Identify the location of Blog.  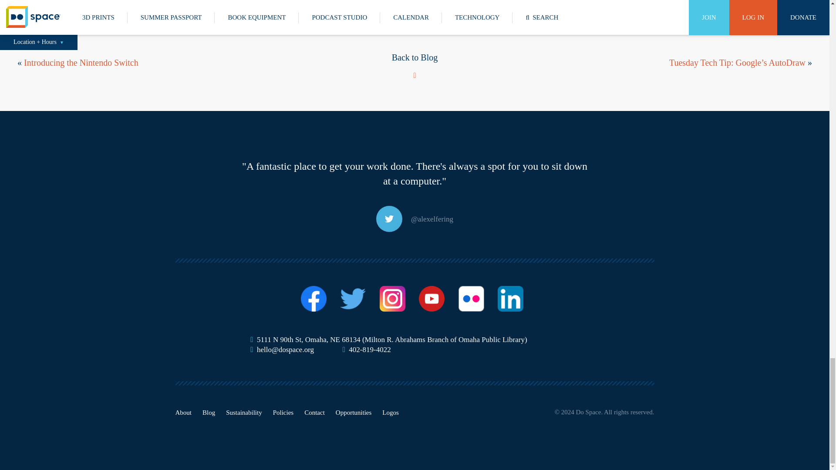
(208, 412).